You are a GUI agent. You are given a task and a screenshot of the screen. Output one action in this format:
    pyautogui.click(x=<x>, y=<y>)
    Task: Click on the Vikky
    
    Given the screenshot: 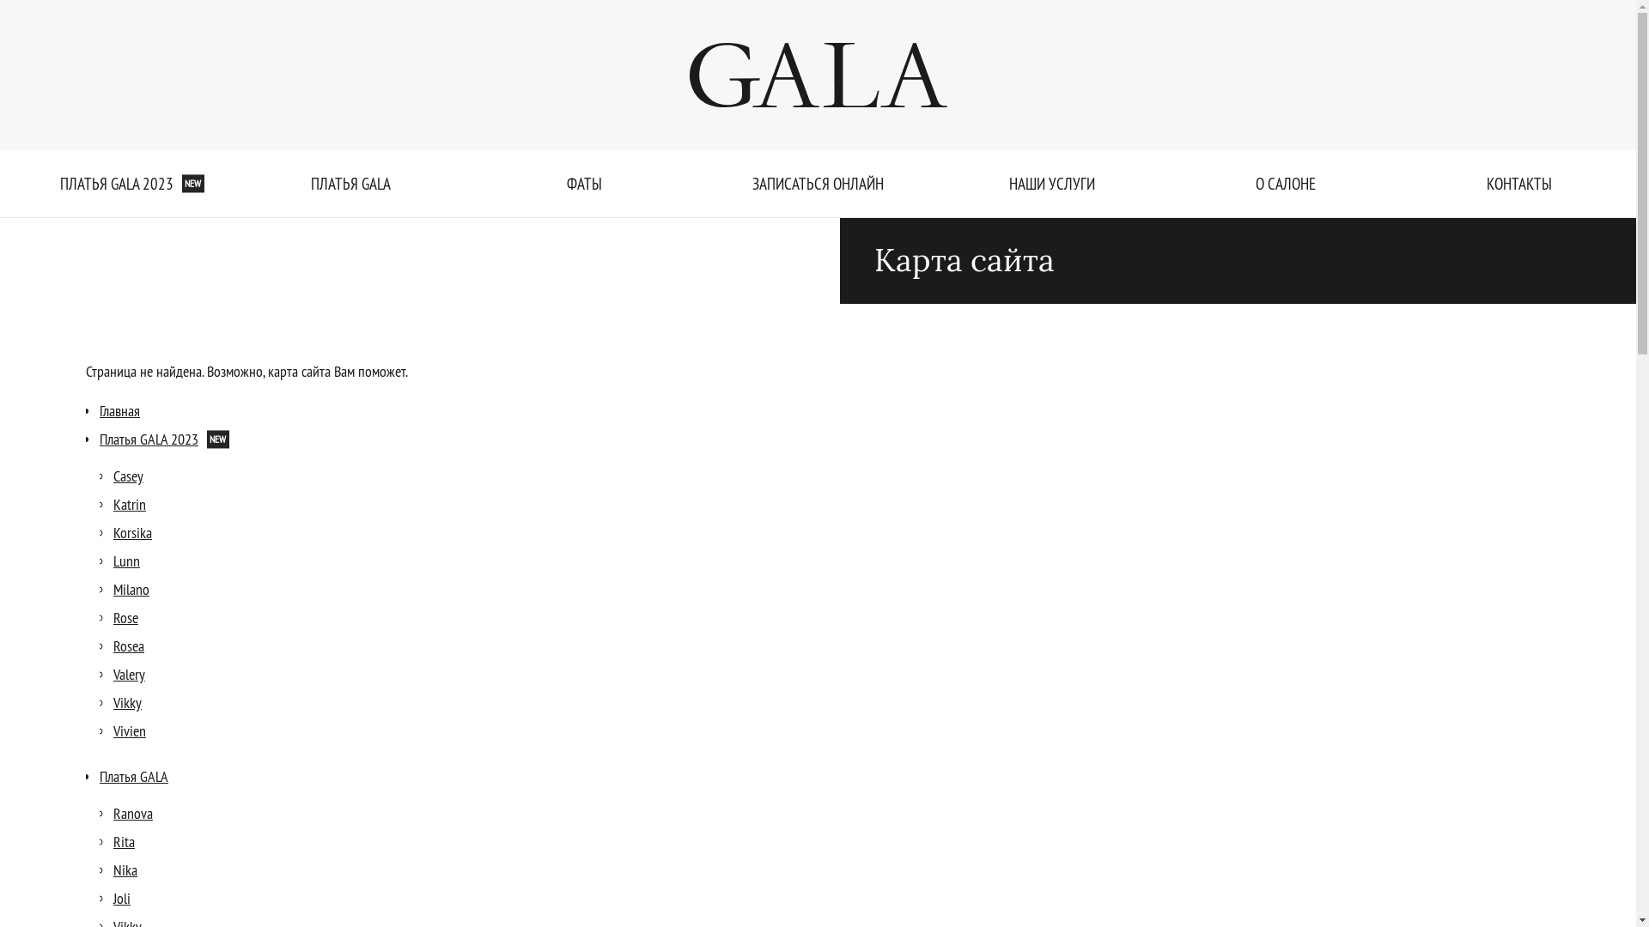 What is the action you would take?
    pyautogui.click(x=127, y=702)
    